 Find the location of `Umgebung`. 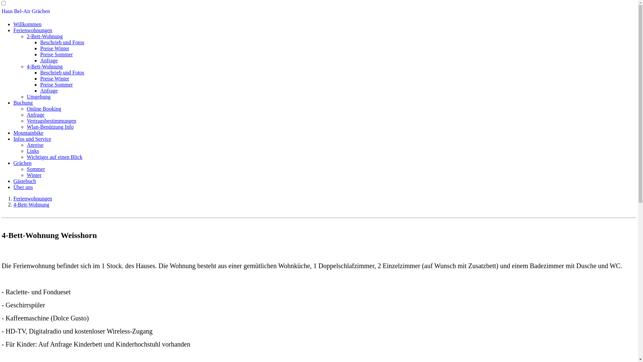

Umgebung is located at coordinates (39, 97).